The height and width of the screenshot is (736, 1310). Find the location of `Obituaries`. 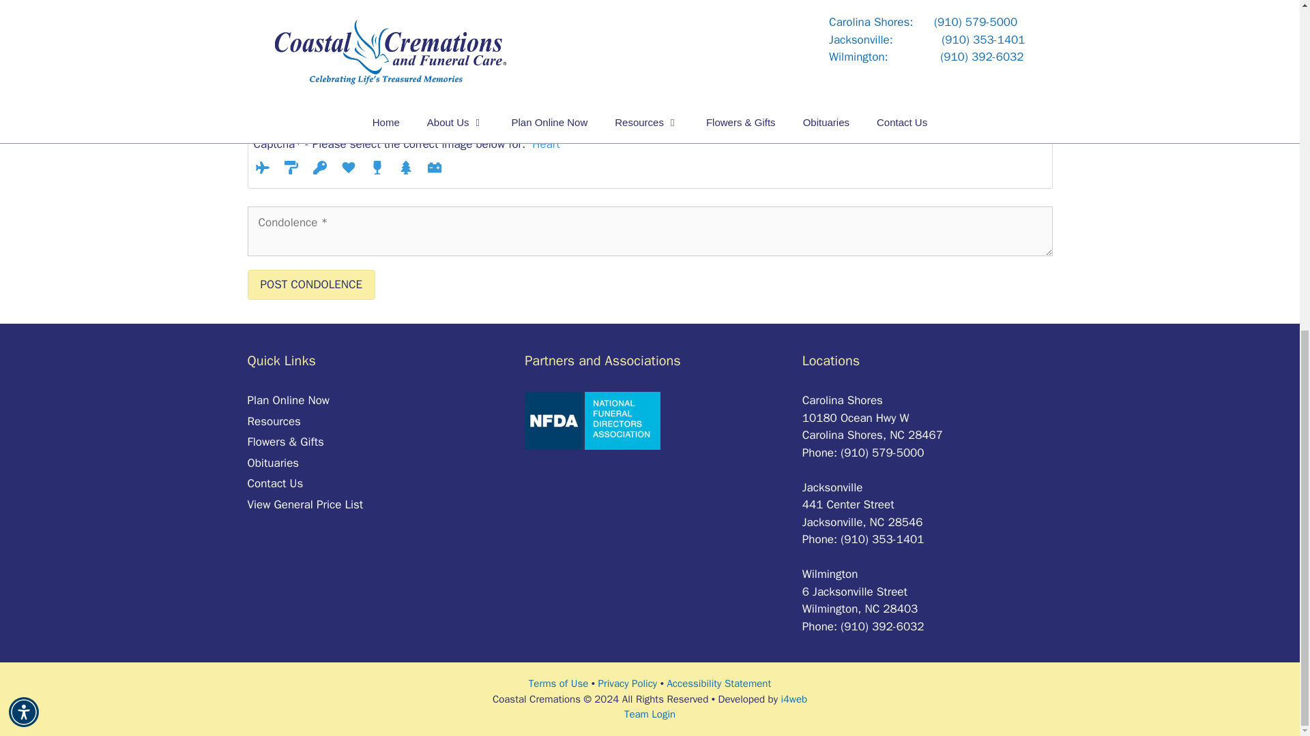

Obituaries is located at coordinates (273, 463).